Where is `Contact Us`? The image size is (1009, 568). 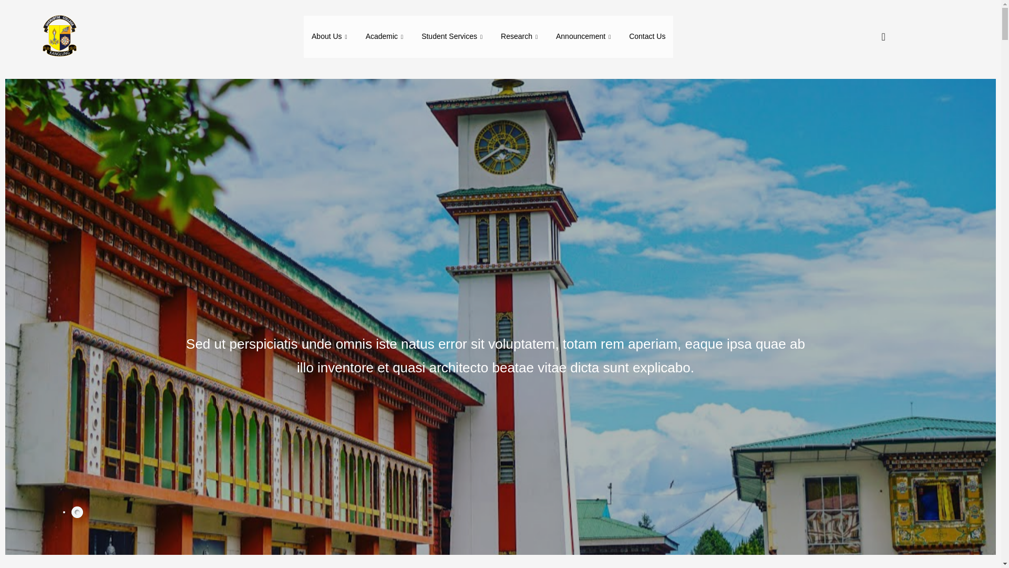 Contact Us is located at coordinates (647, 37).